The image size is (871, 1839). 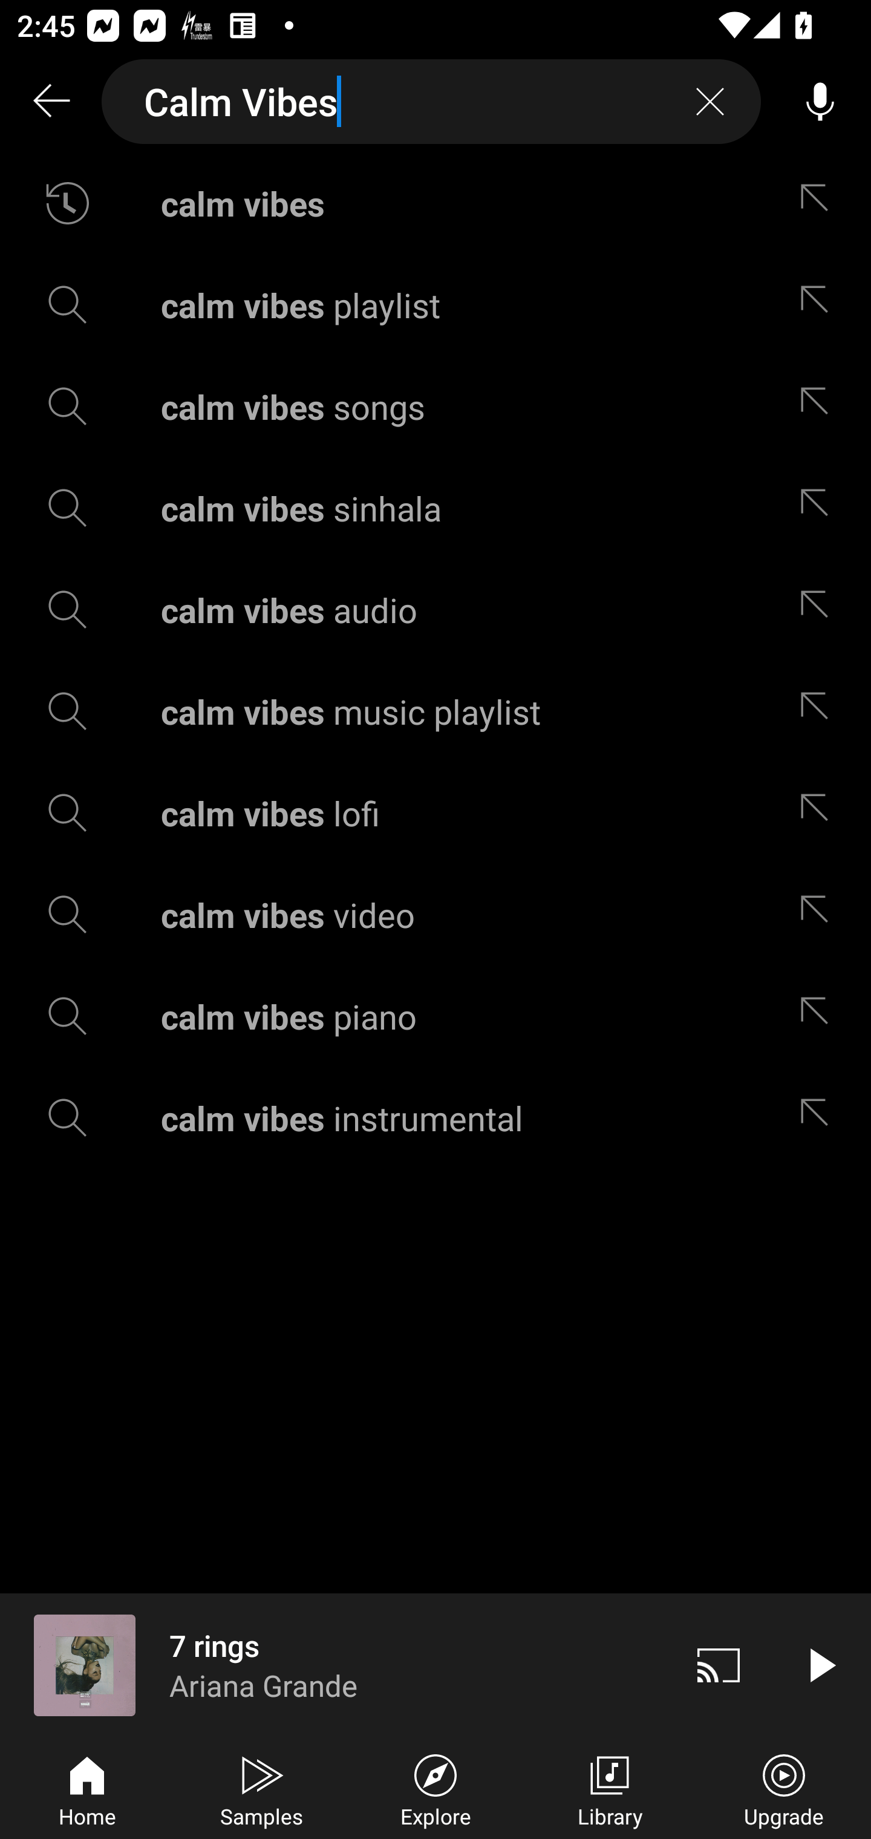 I want to click on Clear search, so click(x=710, y=102).